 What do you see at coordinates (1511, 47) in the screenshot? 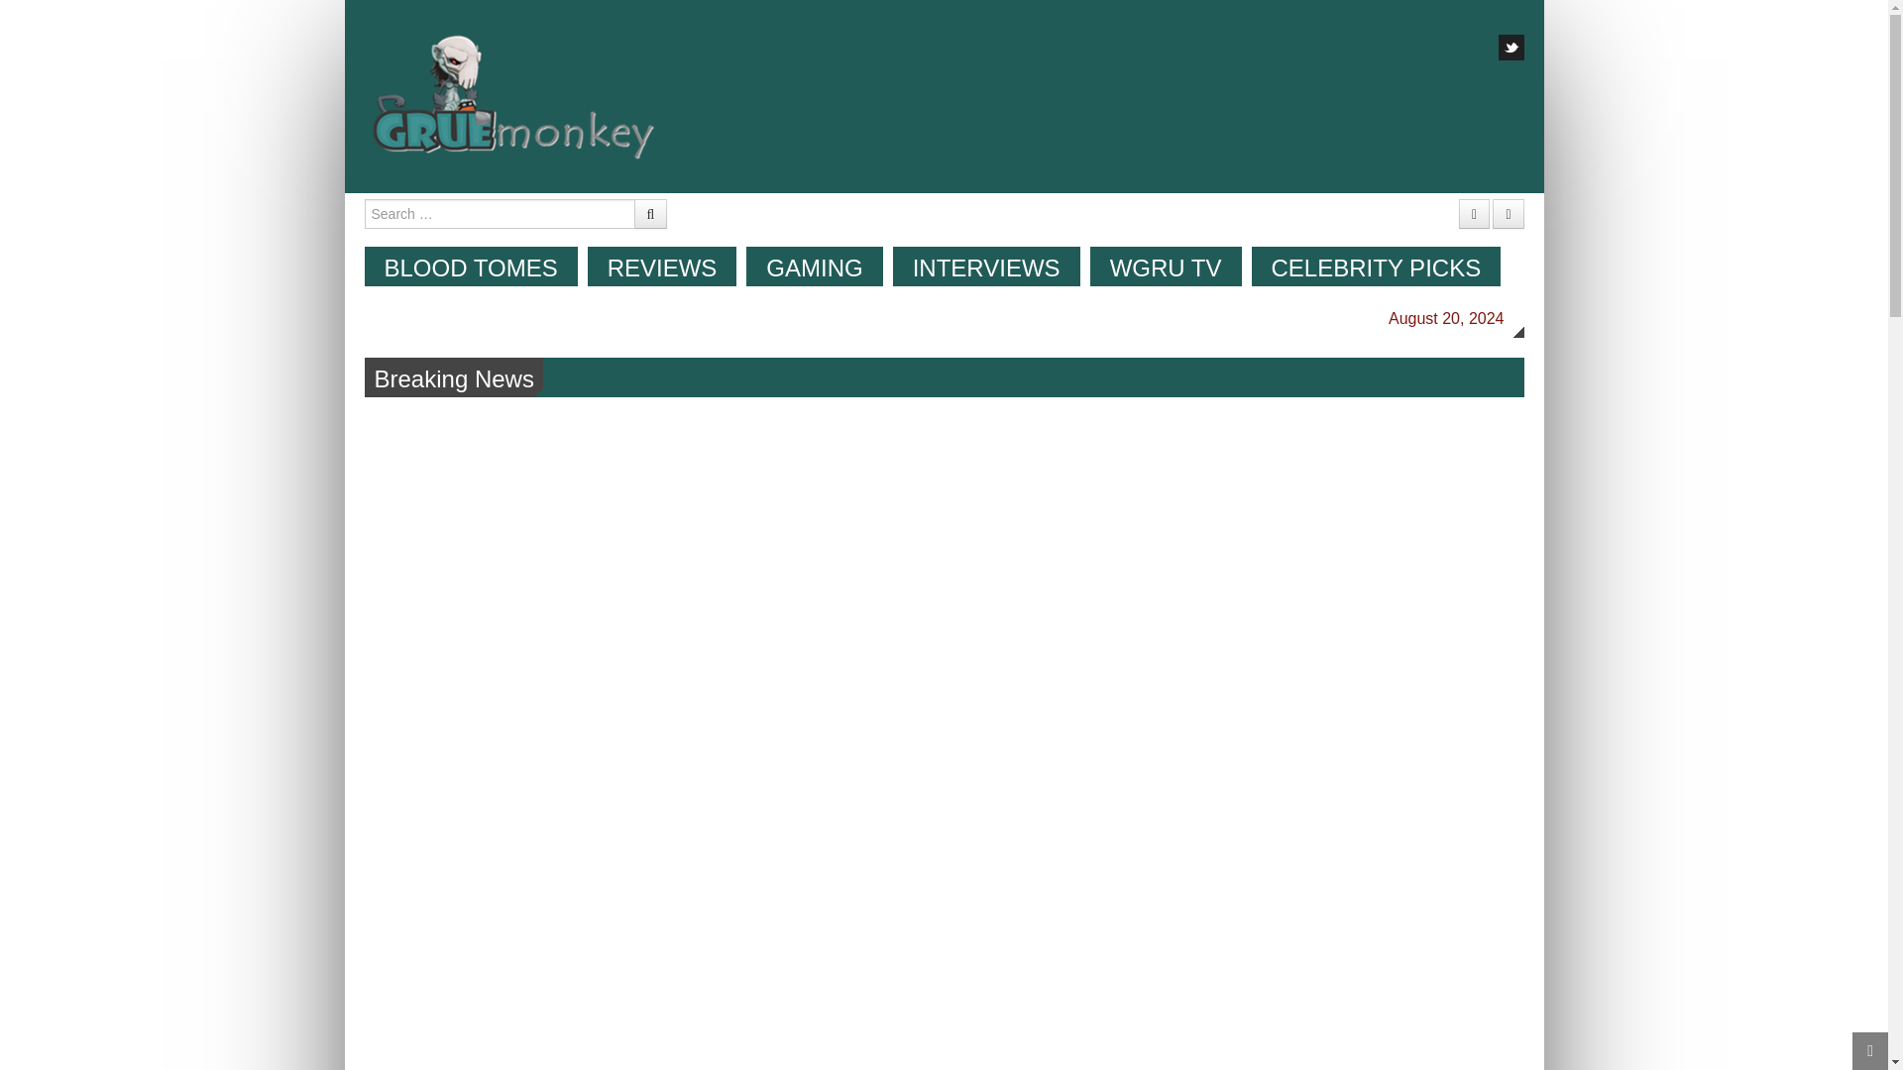
I see `Follow us on Twitter` at bounding box center [1511, 47].